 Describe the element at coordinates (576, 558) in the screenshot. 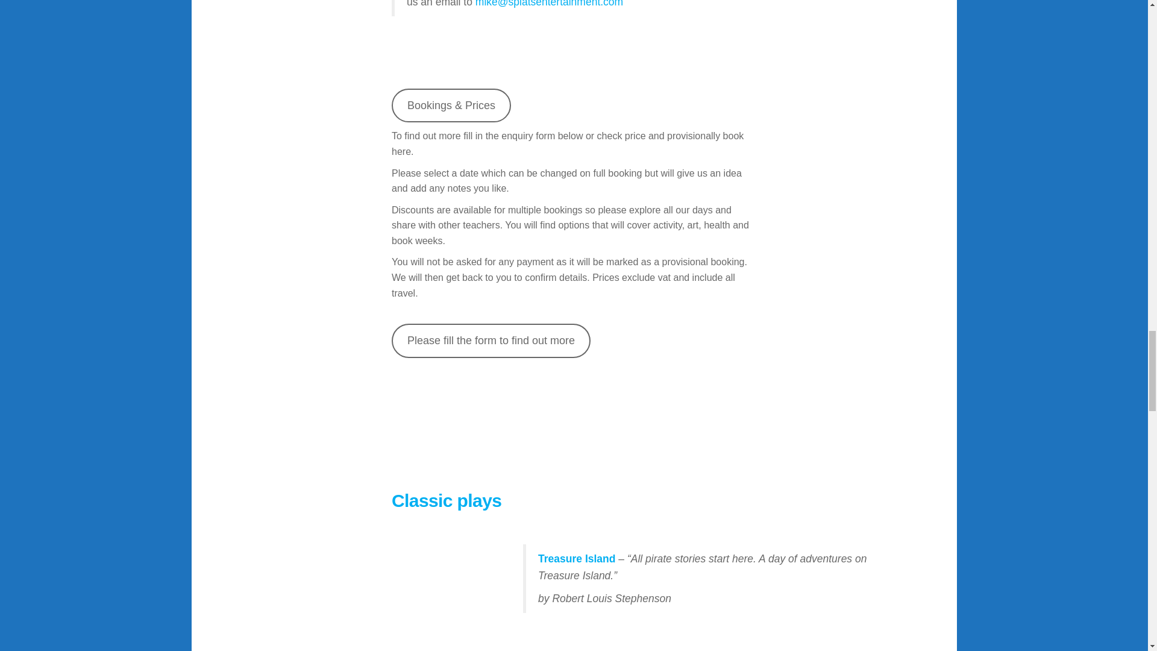

I see `Treasure Island` at that location.